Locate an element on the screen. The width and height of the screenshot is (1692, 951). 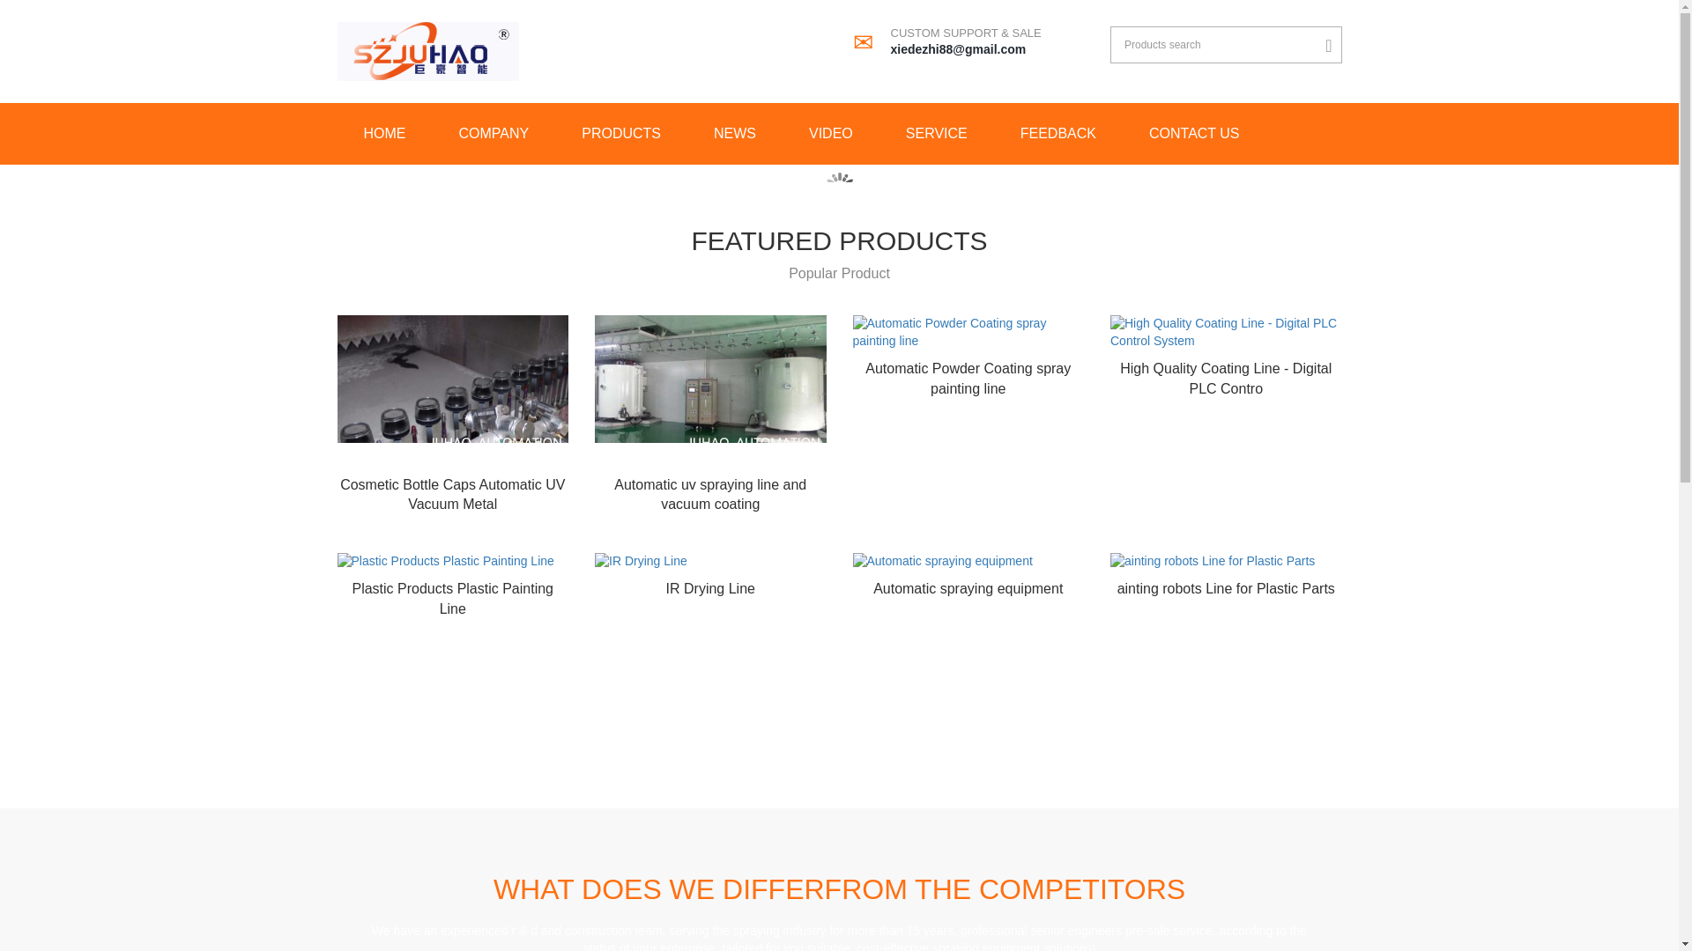
Plastic Products Plastic Painting Line is located at coordinates (452, 598).